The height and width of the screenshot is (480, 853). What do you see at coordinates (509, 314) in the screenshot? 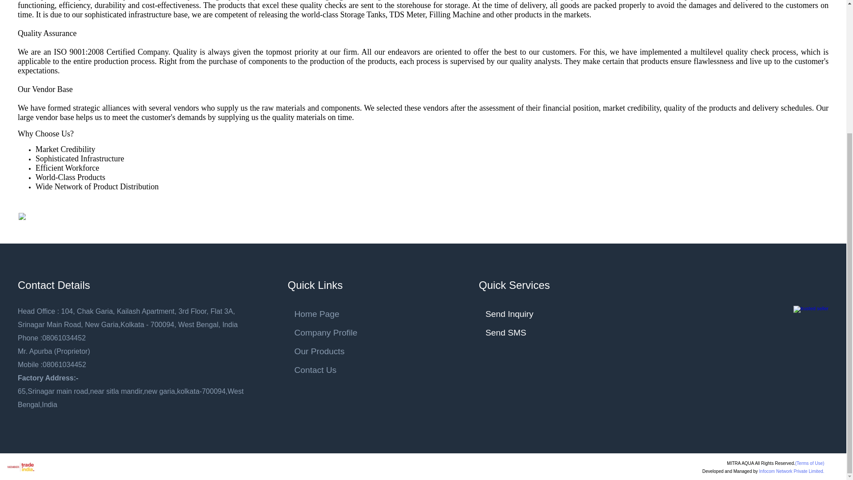
I see `Send Inquiry` at bounding box center [509, 314].